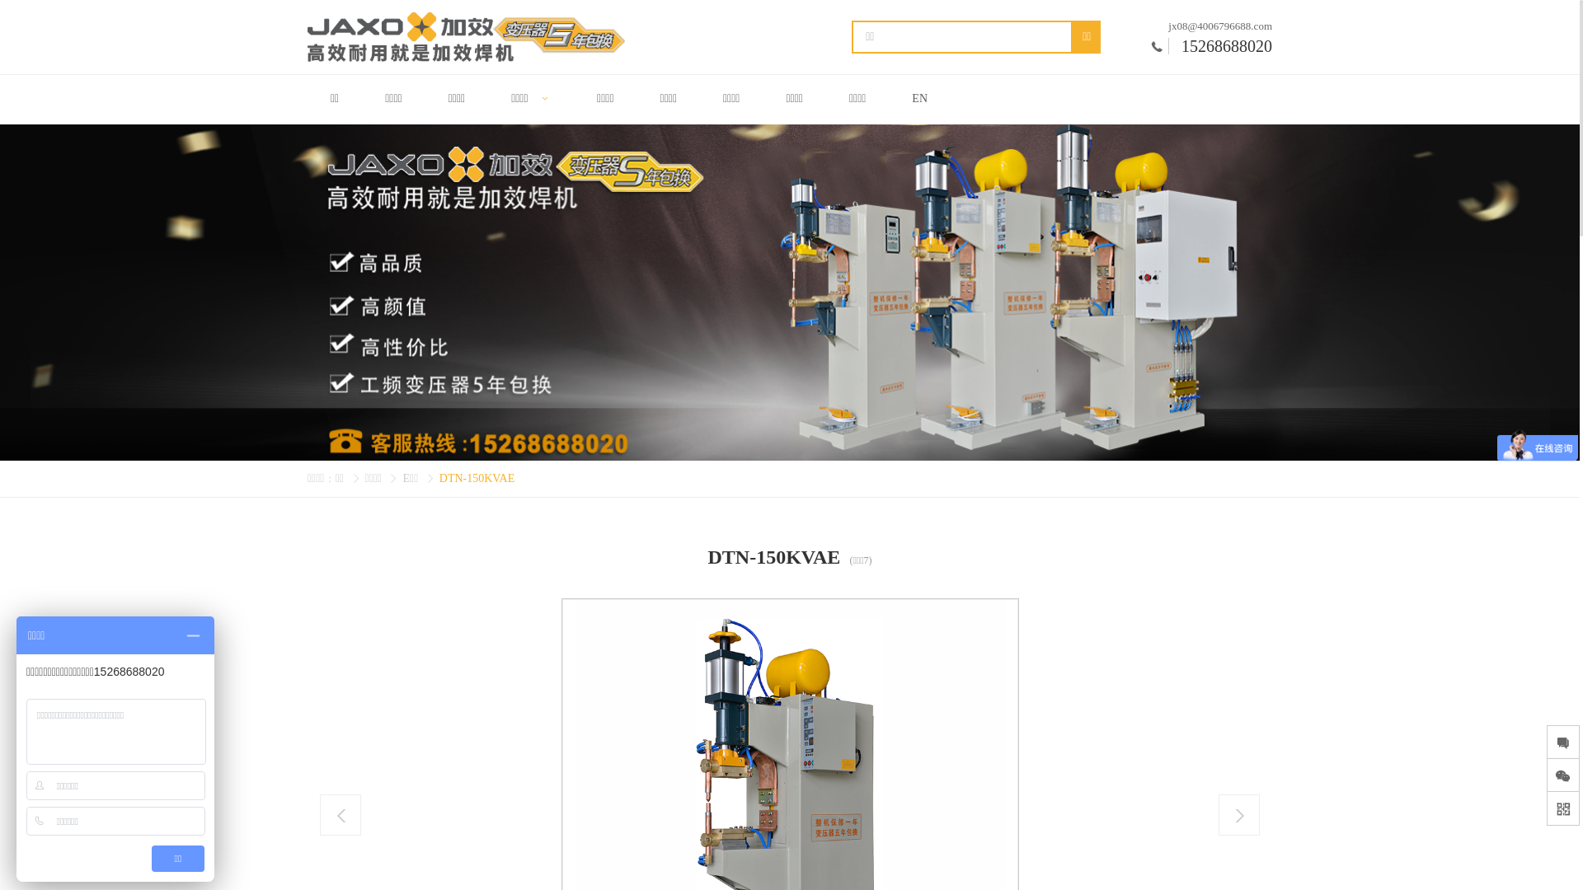 The height and width of the screenshot is (890, 1583). What do you see at coordinates (477, 478) in the screenshot?
I see `DTN-150KVAE` at bounding box center [477, 478].